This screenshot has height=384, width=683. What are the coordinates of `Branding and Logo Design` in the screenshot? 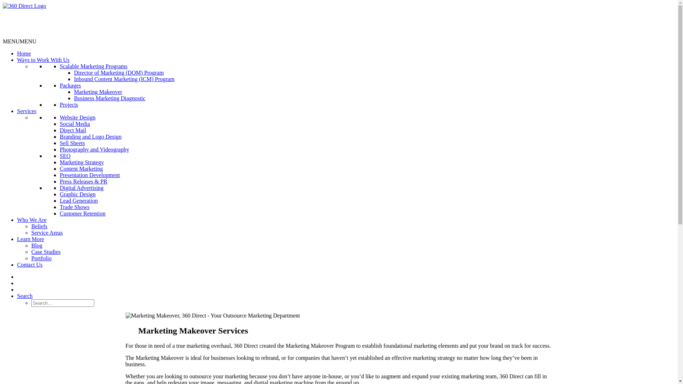 It's located at (91, 137).